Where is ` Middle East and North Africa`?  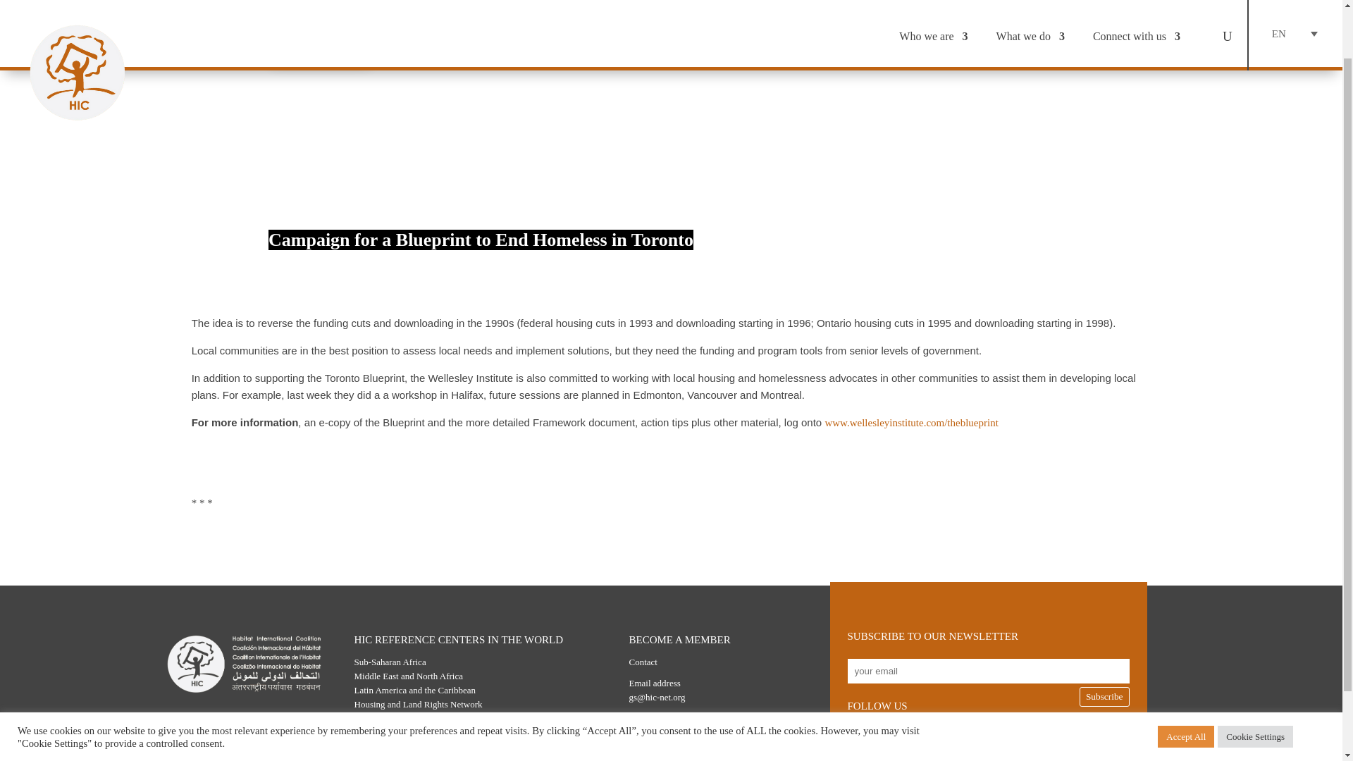
 Middle East and North Africa is located at coordinates (407, 675).